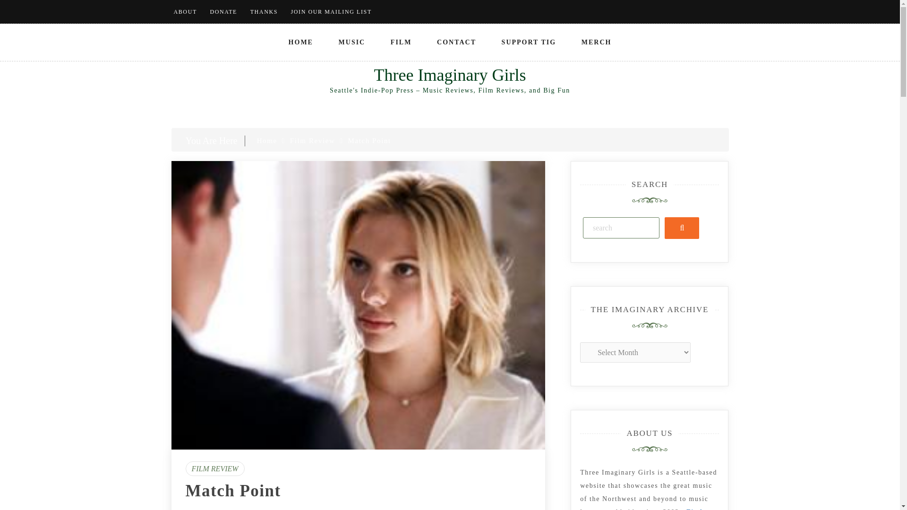  Describe the element at coordinates (529, 42) in the screenshot. I see `SUPPORT TIG` at that location.